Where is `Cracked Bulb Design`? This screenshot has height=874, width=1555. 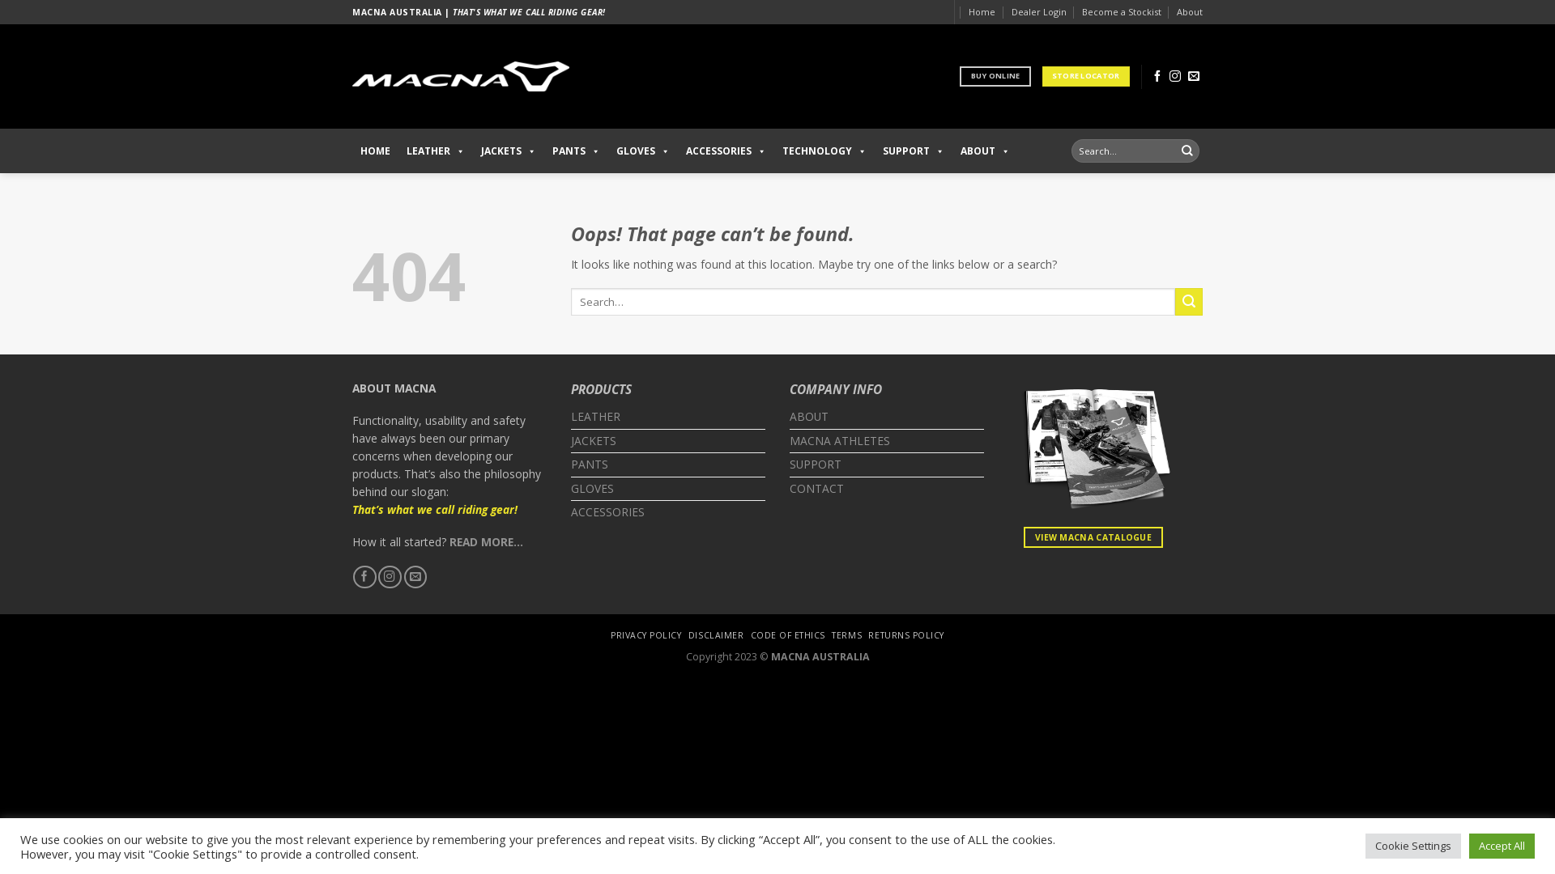
Cracked Bulb Design is located at coordinates (808, 673).